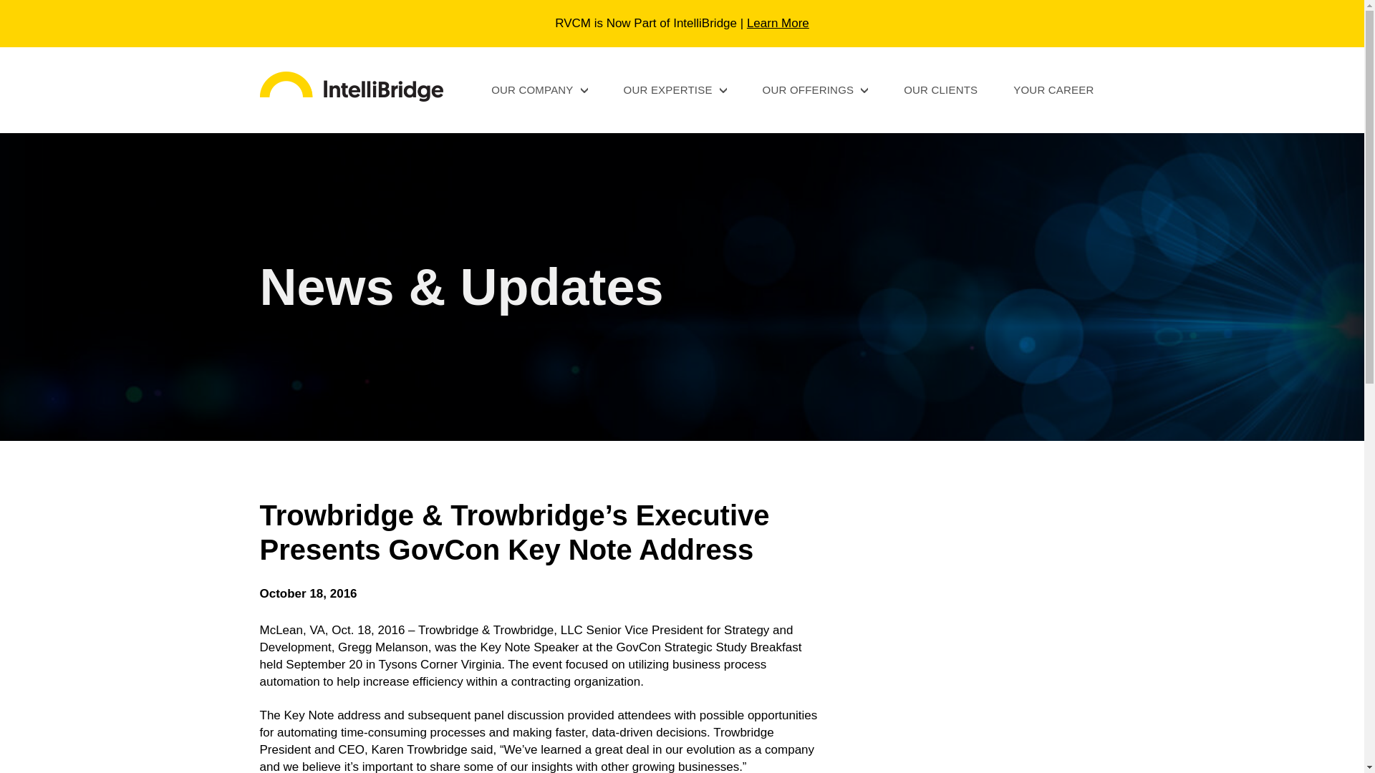  What do you see at coordinates (816, 89) in the screenshot?
I see `OUR OFFERINGS` at bounding box center [816, 89].